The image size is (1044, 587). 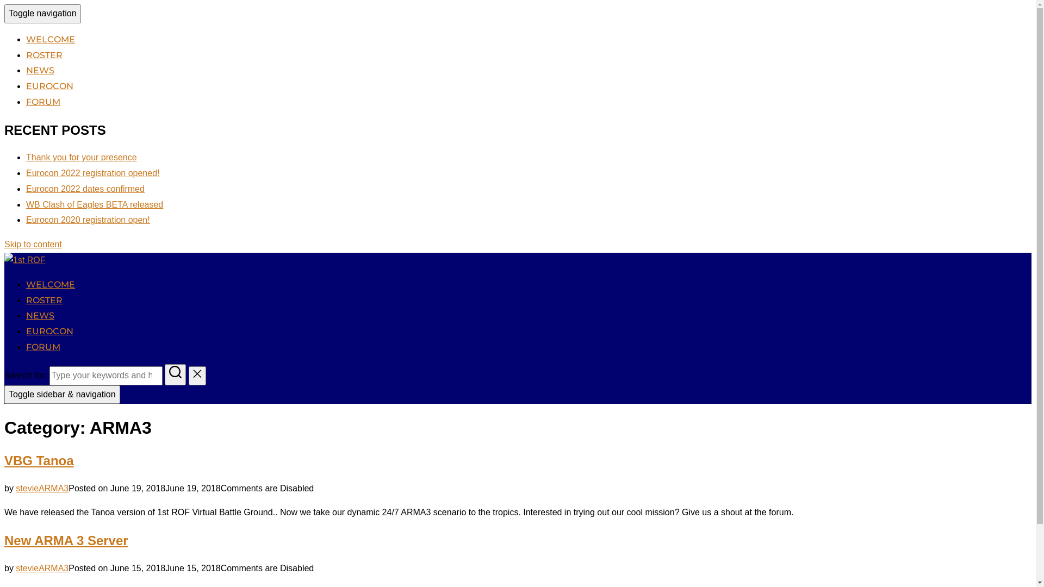 I want to click on ARMA3, so click(x=53, y=569).